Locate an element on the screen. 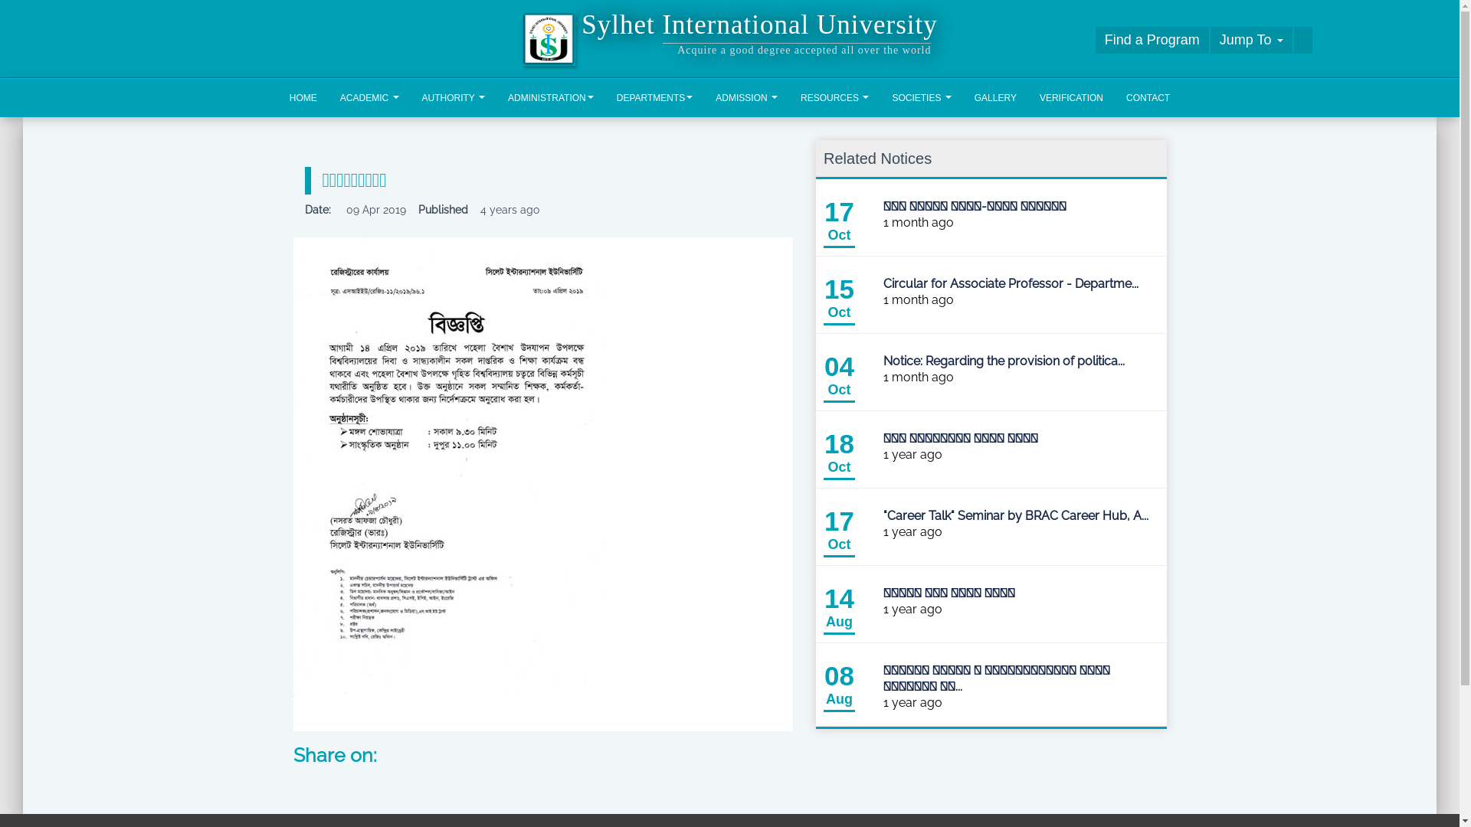 This screenshot has height=827, width=1471. SOCIETIES is located at coordinates (921, 98).